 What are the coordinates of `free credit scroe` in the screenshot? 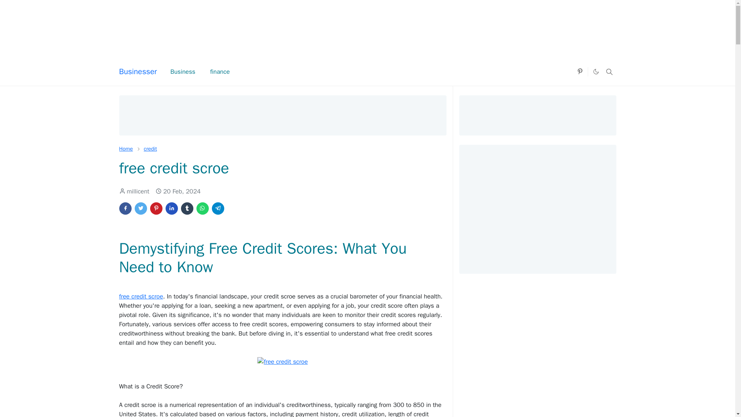 It's located at (282, 361).